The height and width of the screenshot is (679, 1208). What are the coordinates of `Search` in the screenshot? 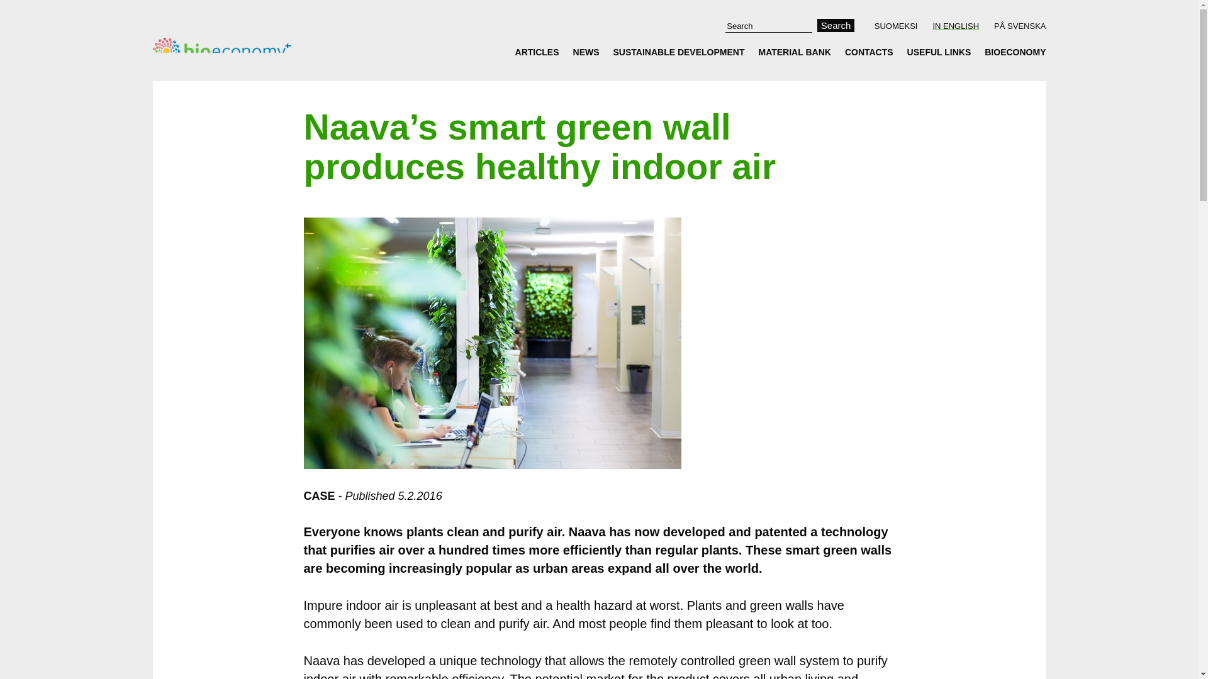 It's located at (836, 25).